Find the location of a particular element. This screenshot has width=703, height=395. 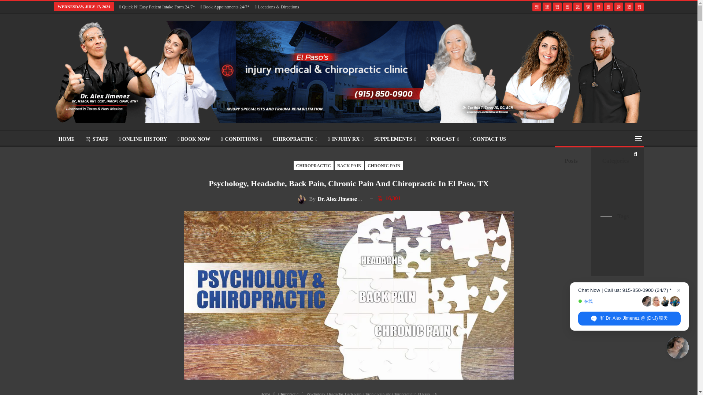

Browse Author Articles is located at coordinates (330, 199).